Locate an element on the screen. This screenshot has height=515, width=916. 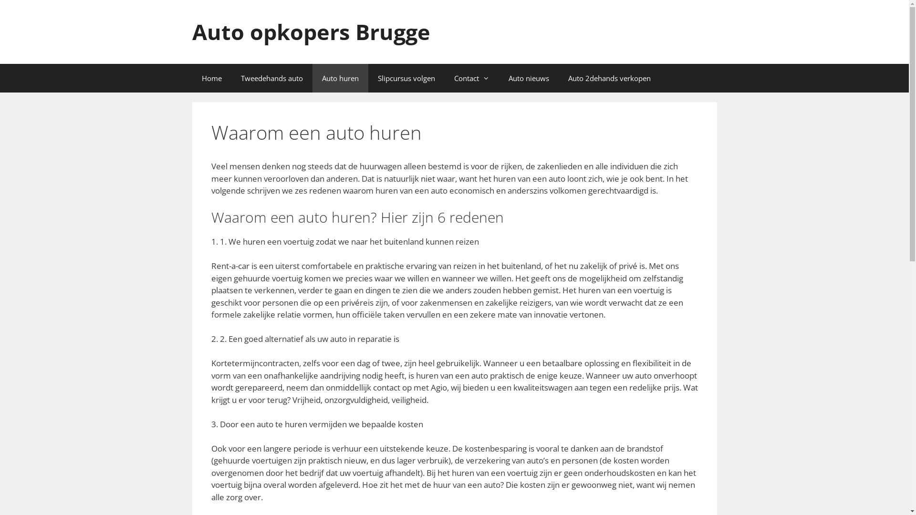
Slipcursus volgen is located at coordinates (406, 78).